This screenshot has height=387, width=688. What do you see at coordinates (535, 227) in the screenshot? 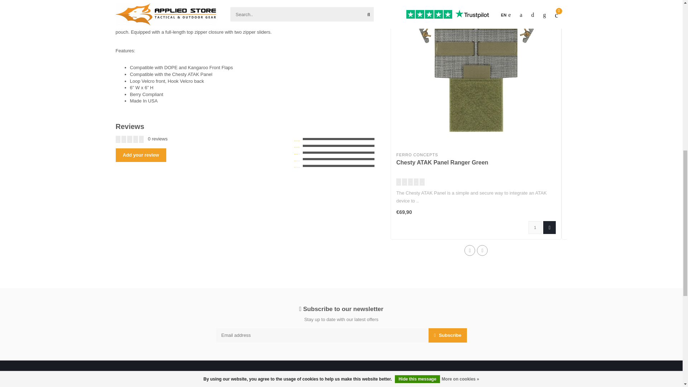
I see `1` at bounding box center [535, 227].